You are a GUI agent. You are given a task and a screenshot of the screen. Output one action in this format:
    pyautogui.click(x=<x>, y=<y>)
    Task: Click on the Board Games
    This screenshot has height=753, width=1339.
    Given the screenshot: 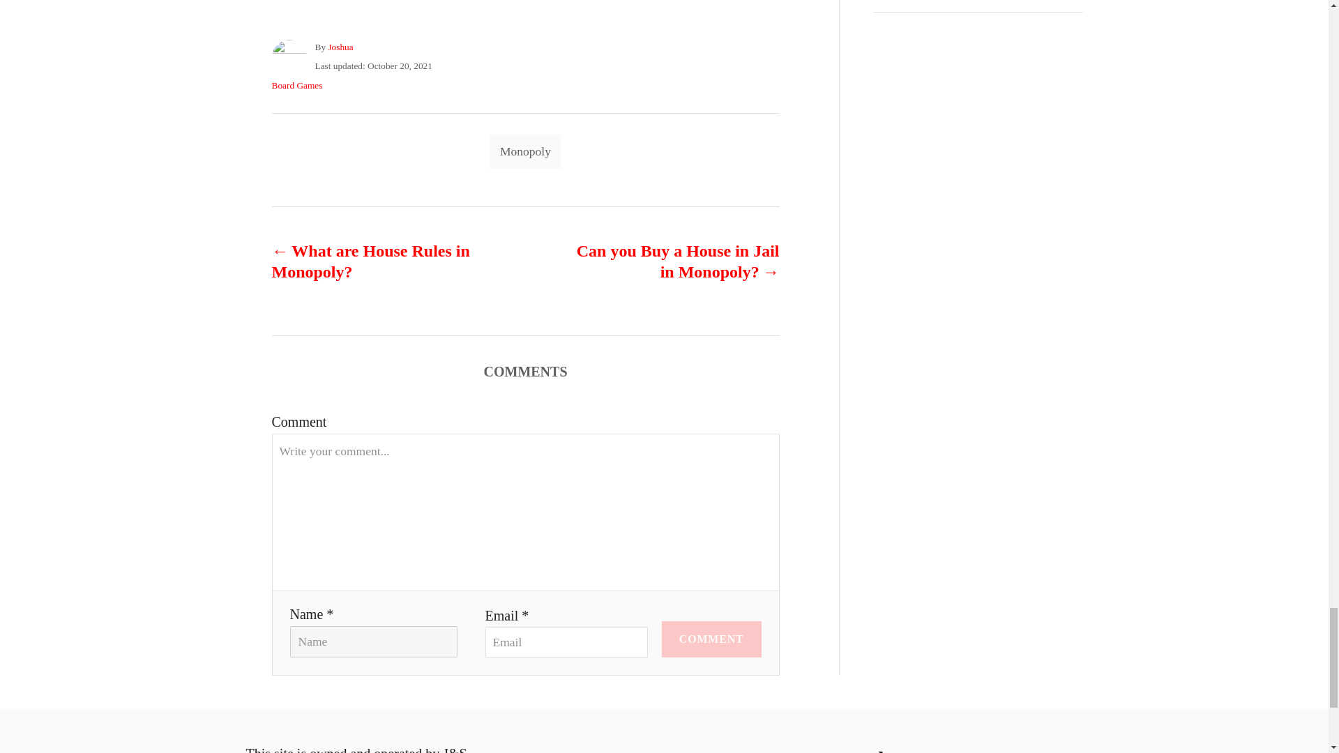 What is the action you would take?
    pyautogui.click(x=297, y=84)
    